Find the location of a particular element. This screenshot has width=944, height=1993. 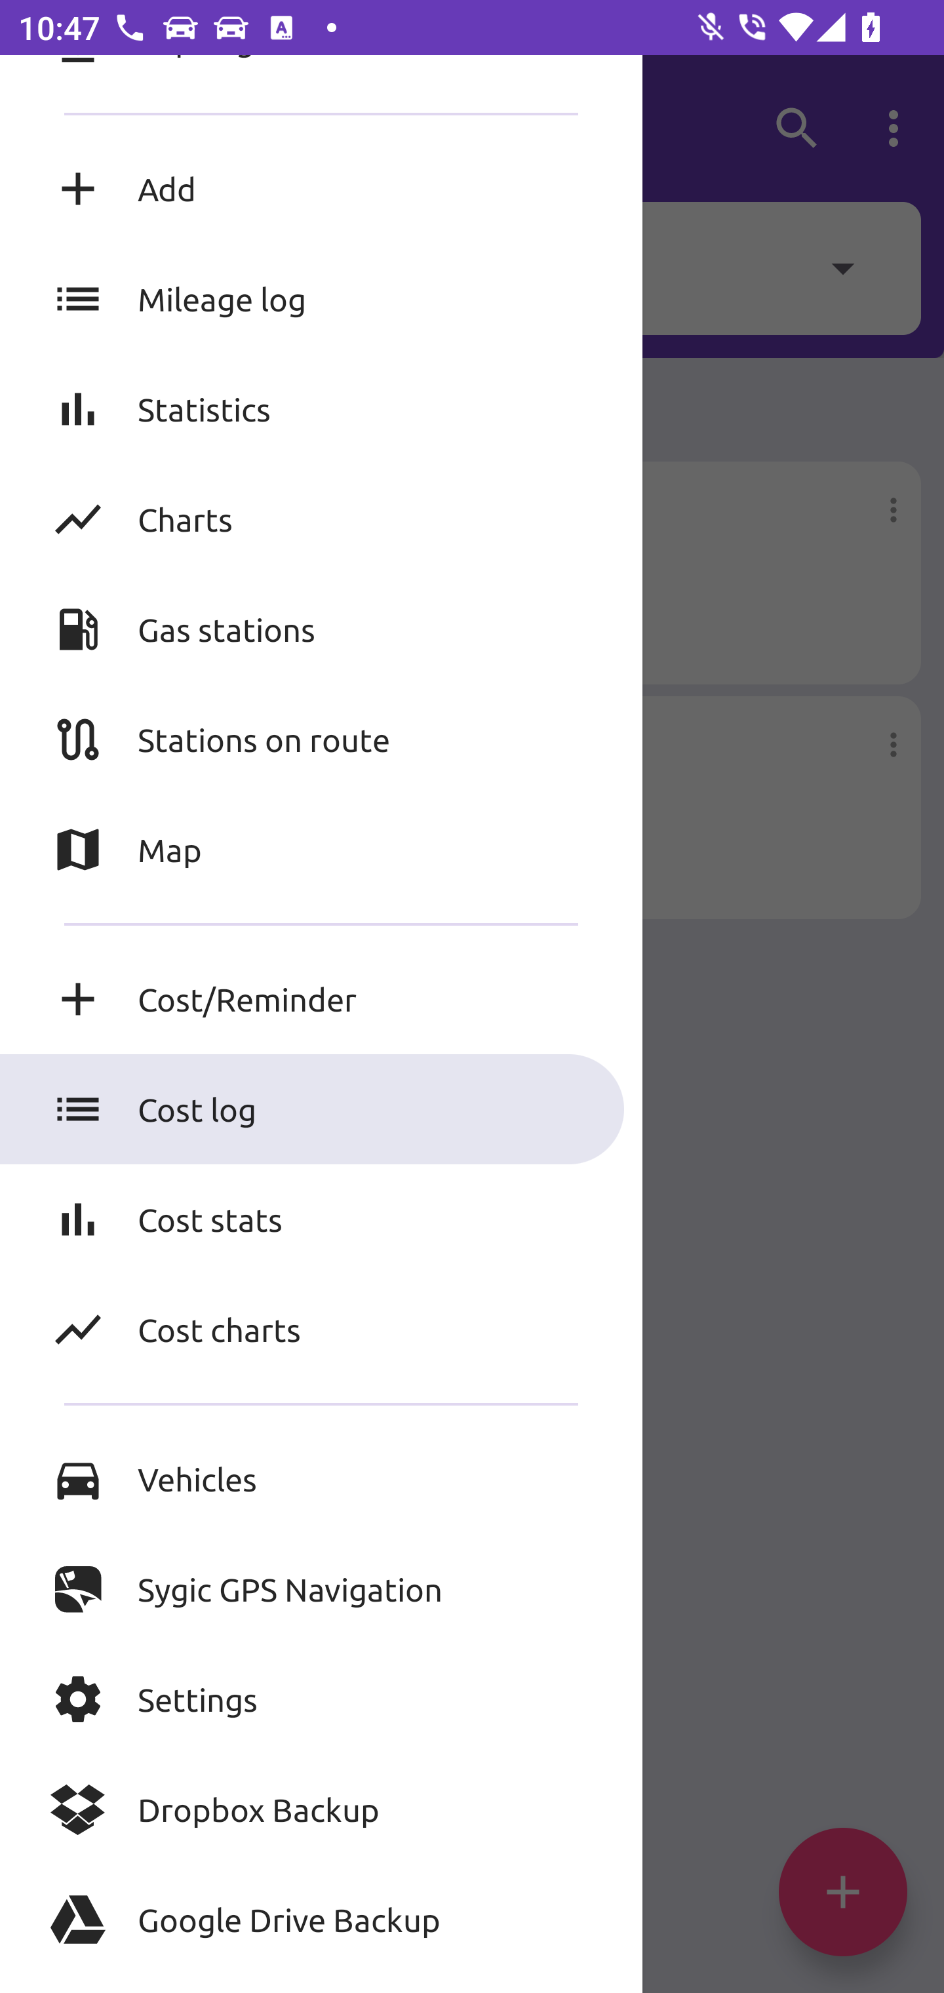

Statistics is located at coordinates (321, 409).